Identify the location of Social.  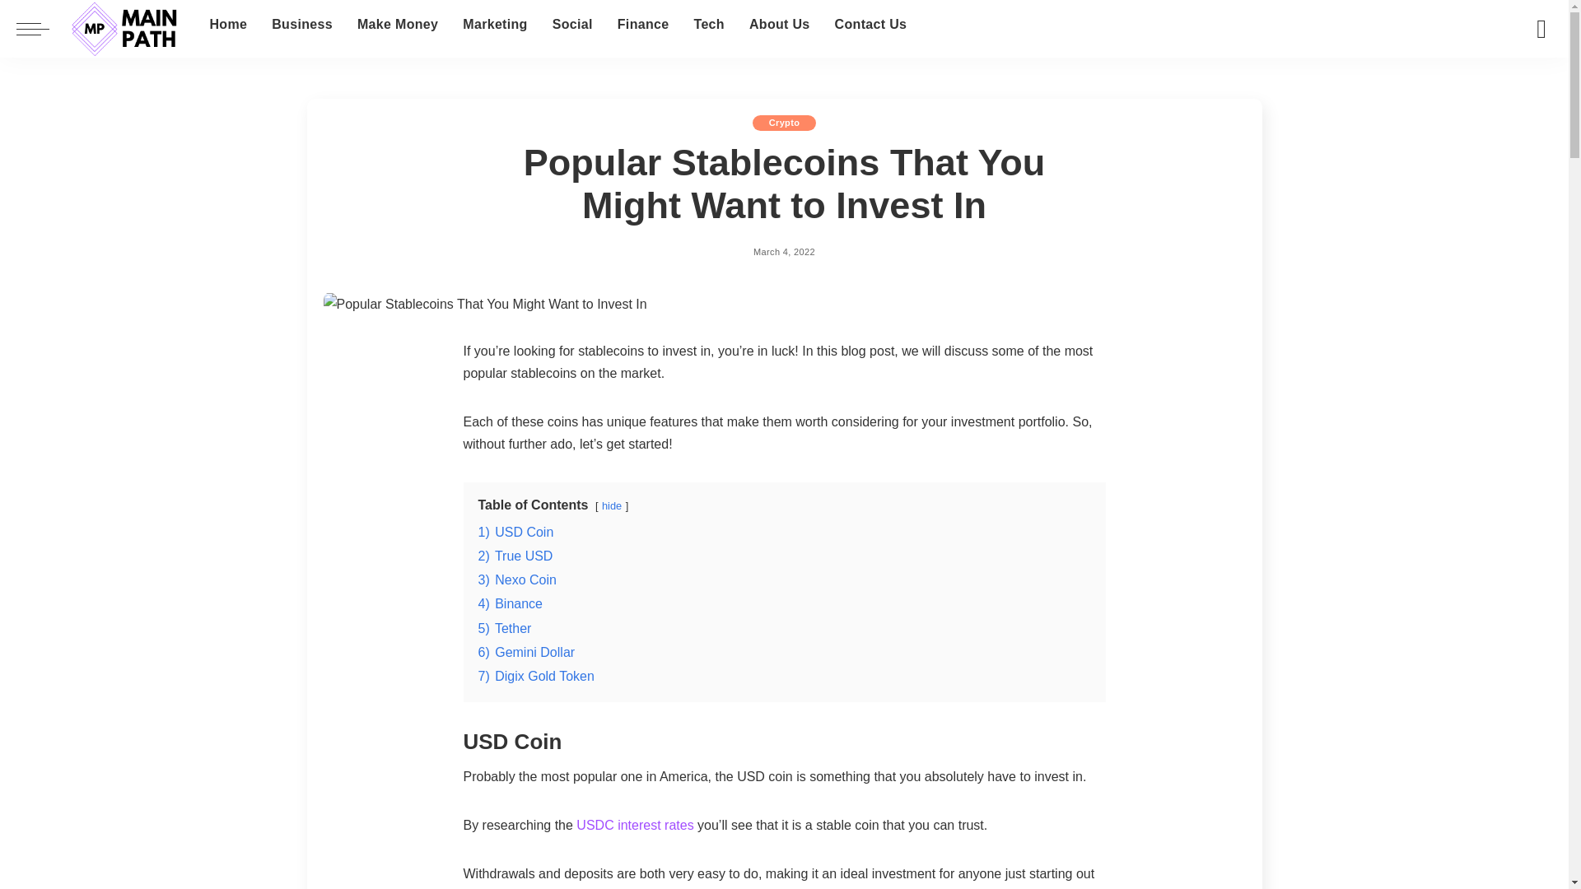
(573, 25).